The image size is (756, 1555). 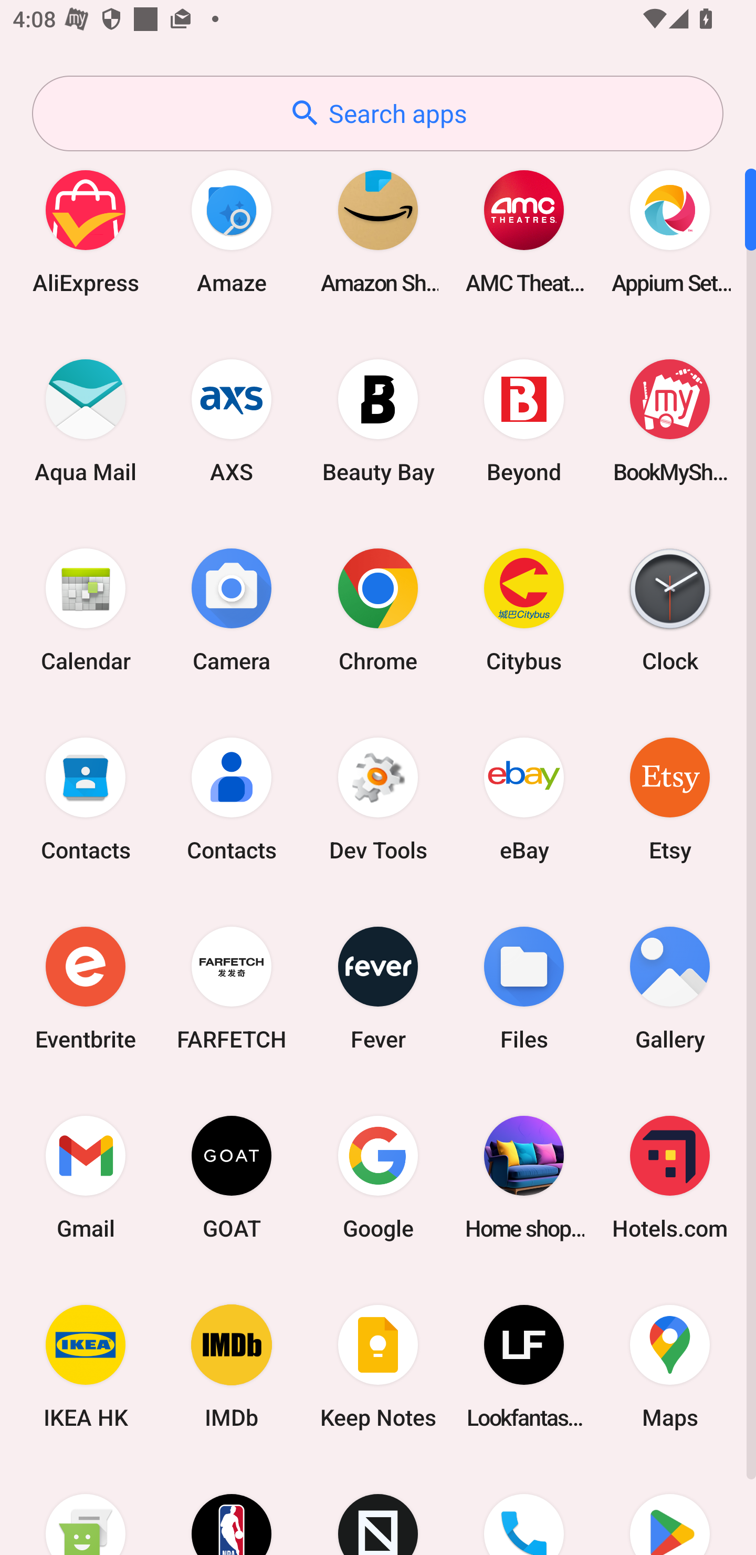 What do you see at coordinates (232, 799) in the screenshot?
I see `Contacts` at bounding box center [232, 799].